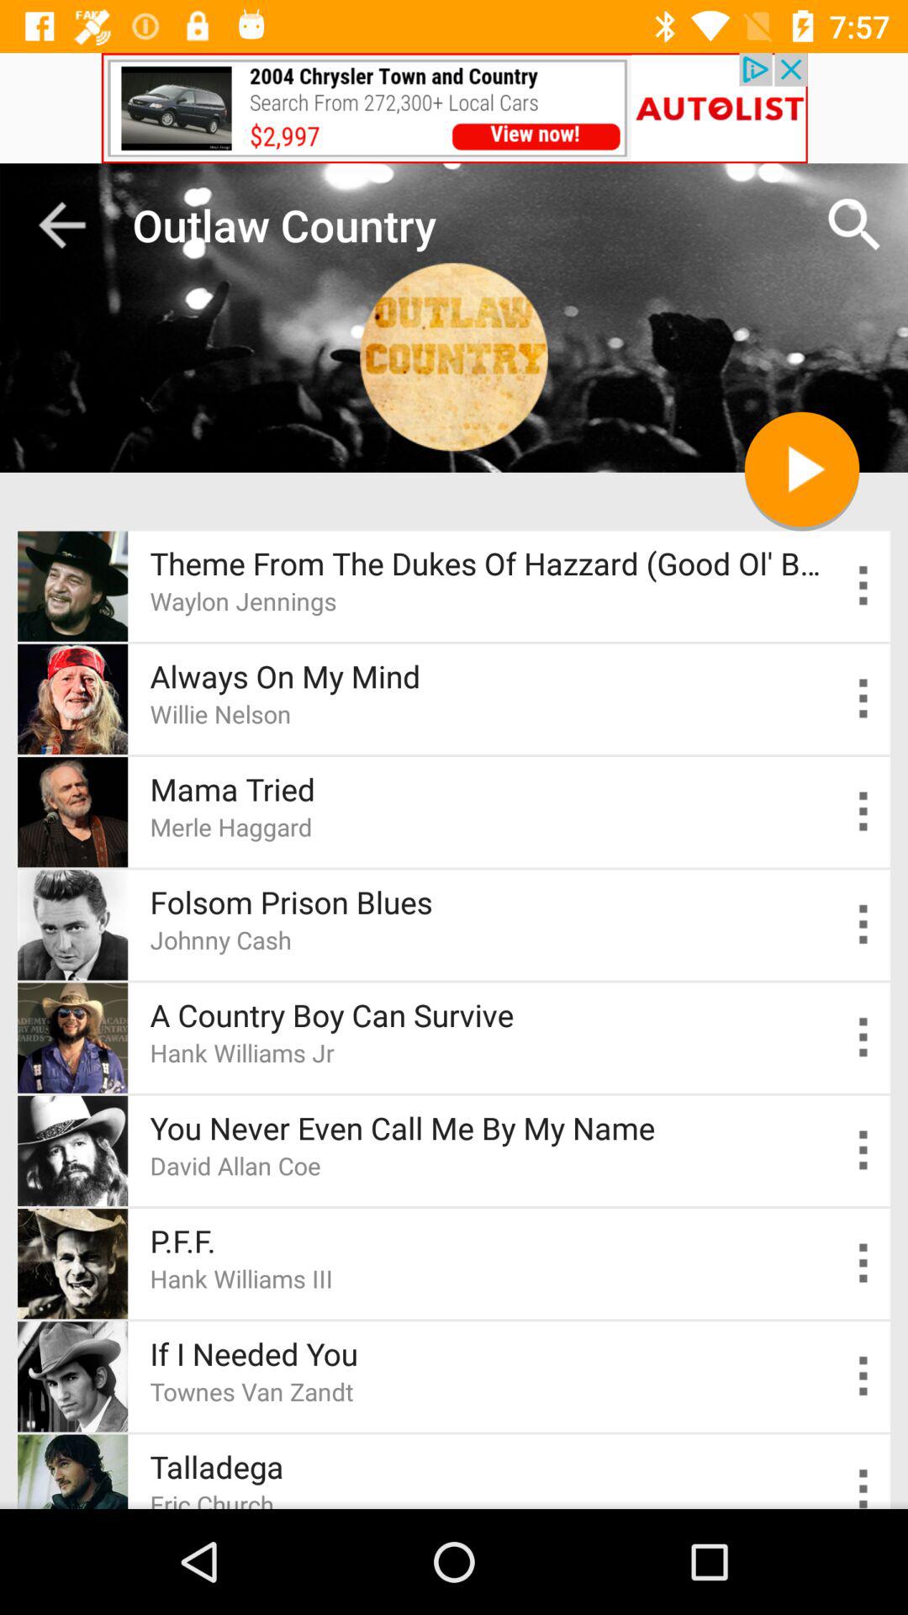 This screenshot has height=1615, width=908. I want to click on more options, so click(864, 1485).